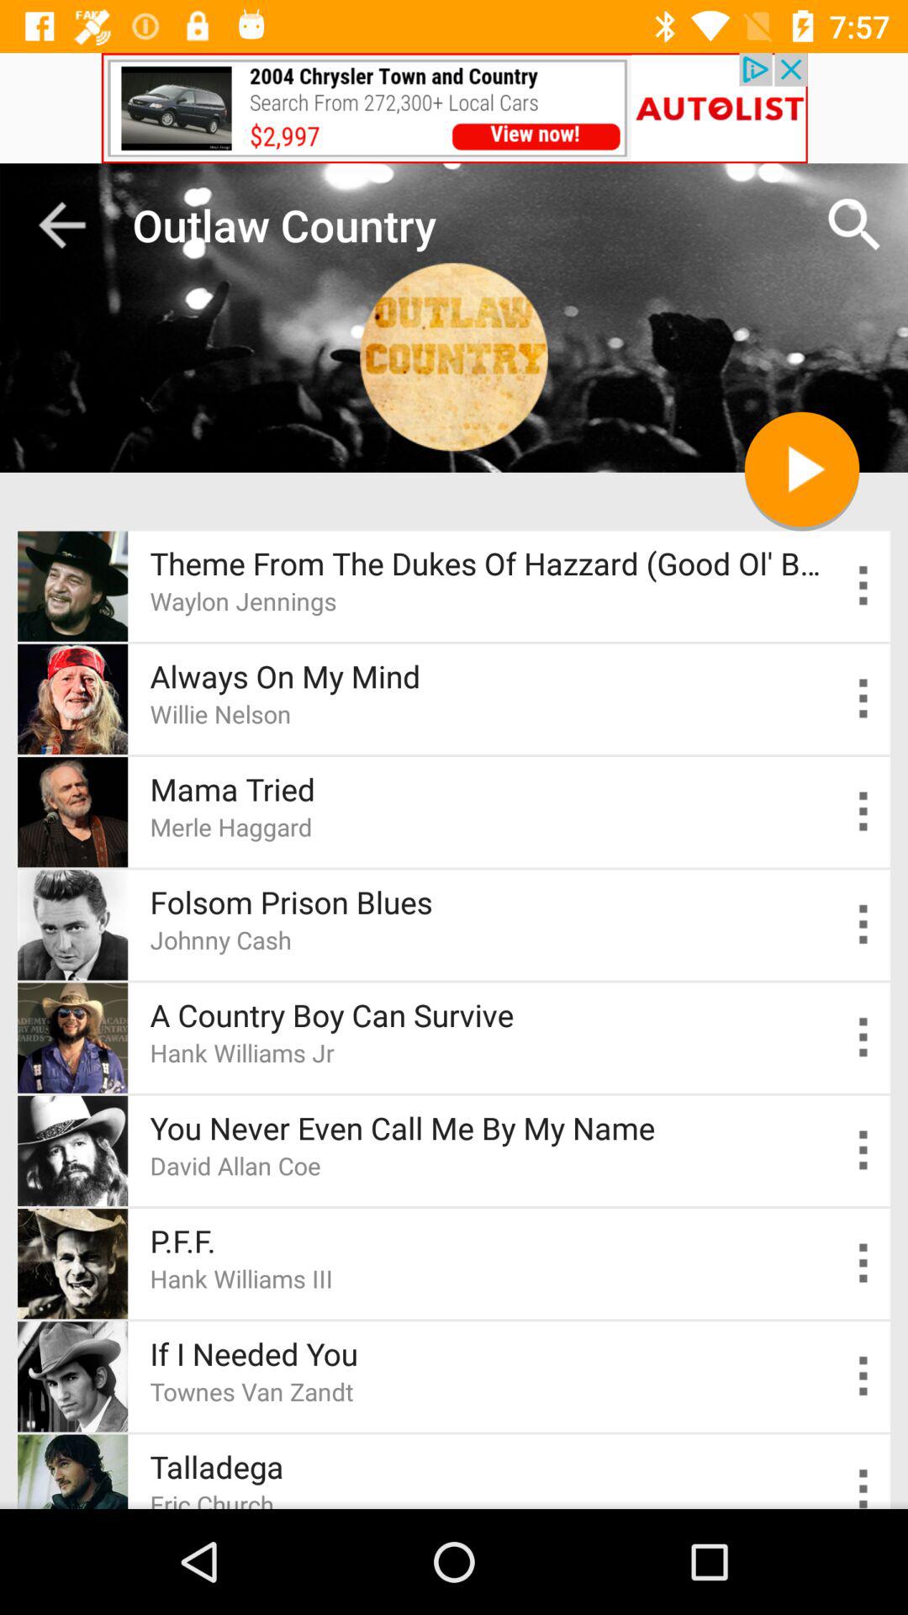 This screenshot has height=1615, width=908. I want to click on more options, so click(864, 1485).